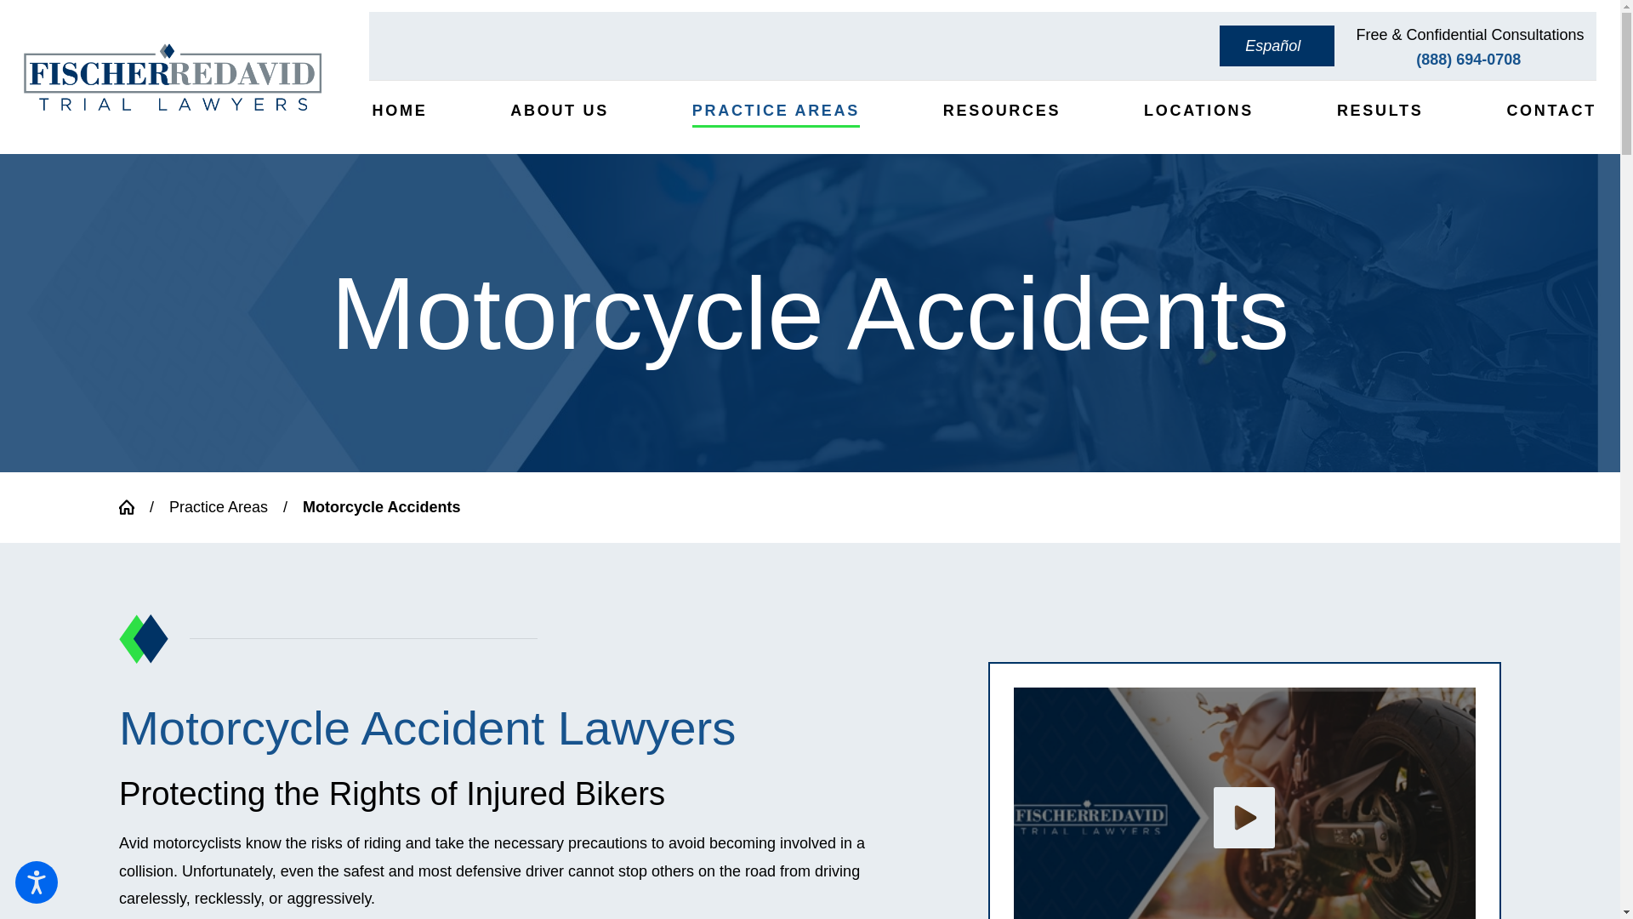 The image size is (1633, 919). I want to click on Fischer Redavid PLLC, so click(173, 77).